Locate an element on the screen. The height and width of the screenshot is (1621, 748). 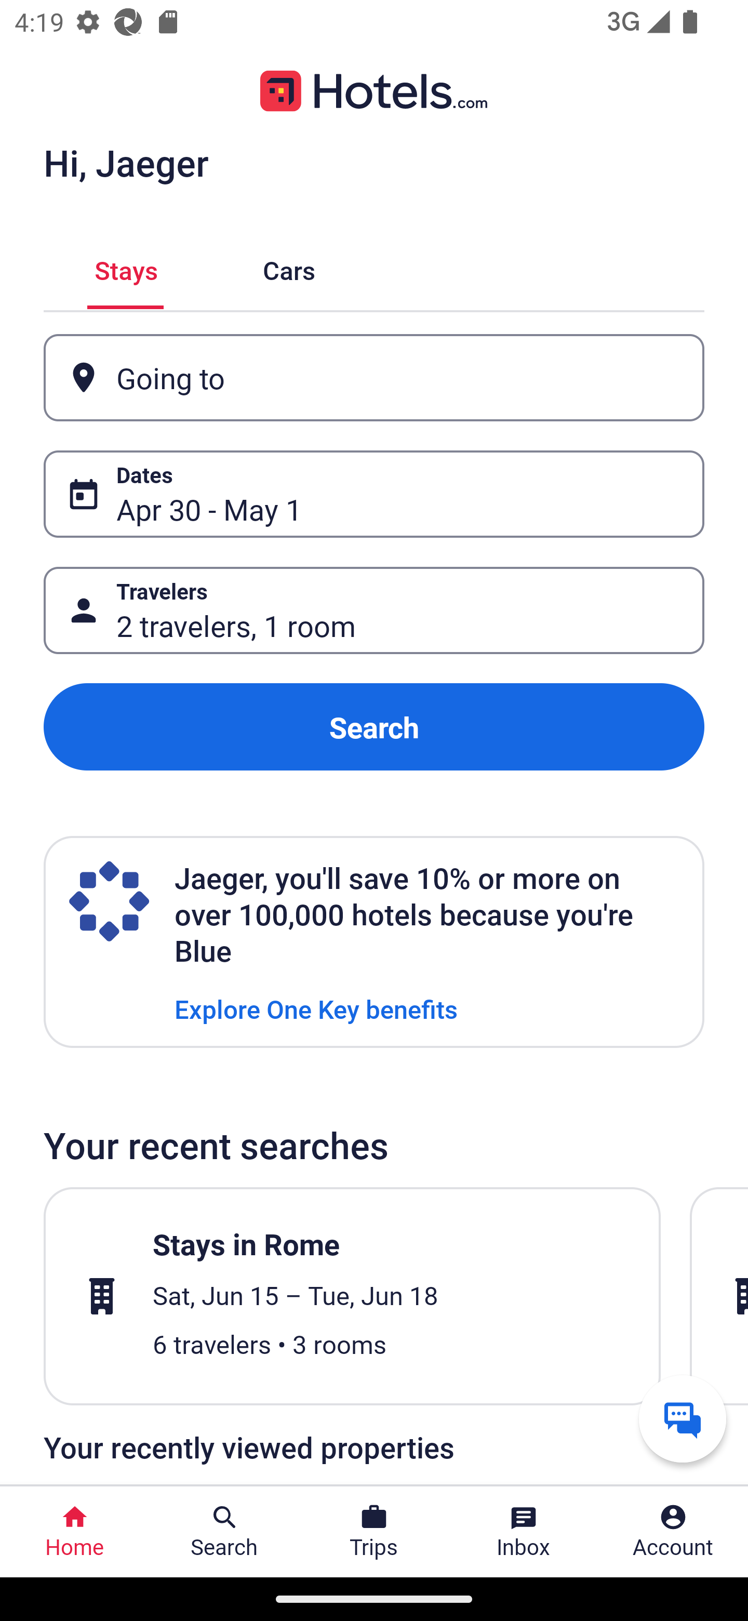
Search Search Button is located at coordinates (224, 1532).